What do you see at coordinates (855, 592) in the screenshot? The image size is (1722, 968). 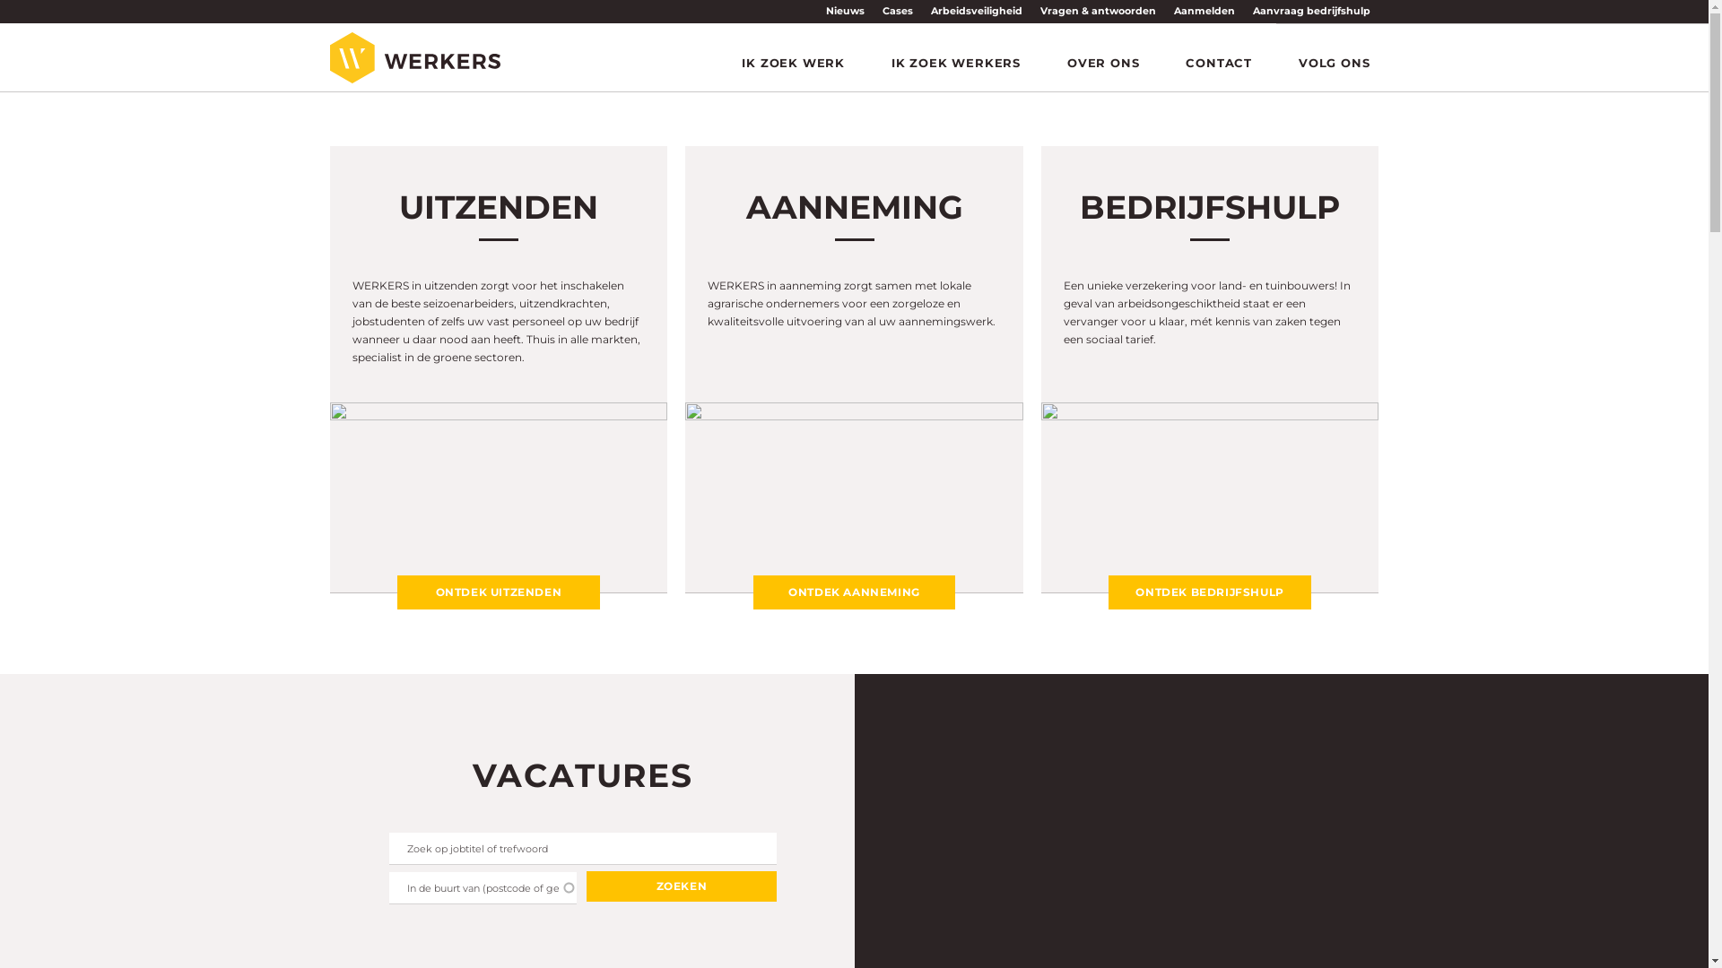 I see `ONTDEK AANNEMING` at bounding box center [855, 592].